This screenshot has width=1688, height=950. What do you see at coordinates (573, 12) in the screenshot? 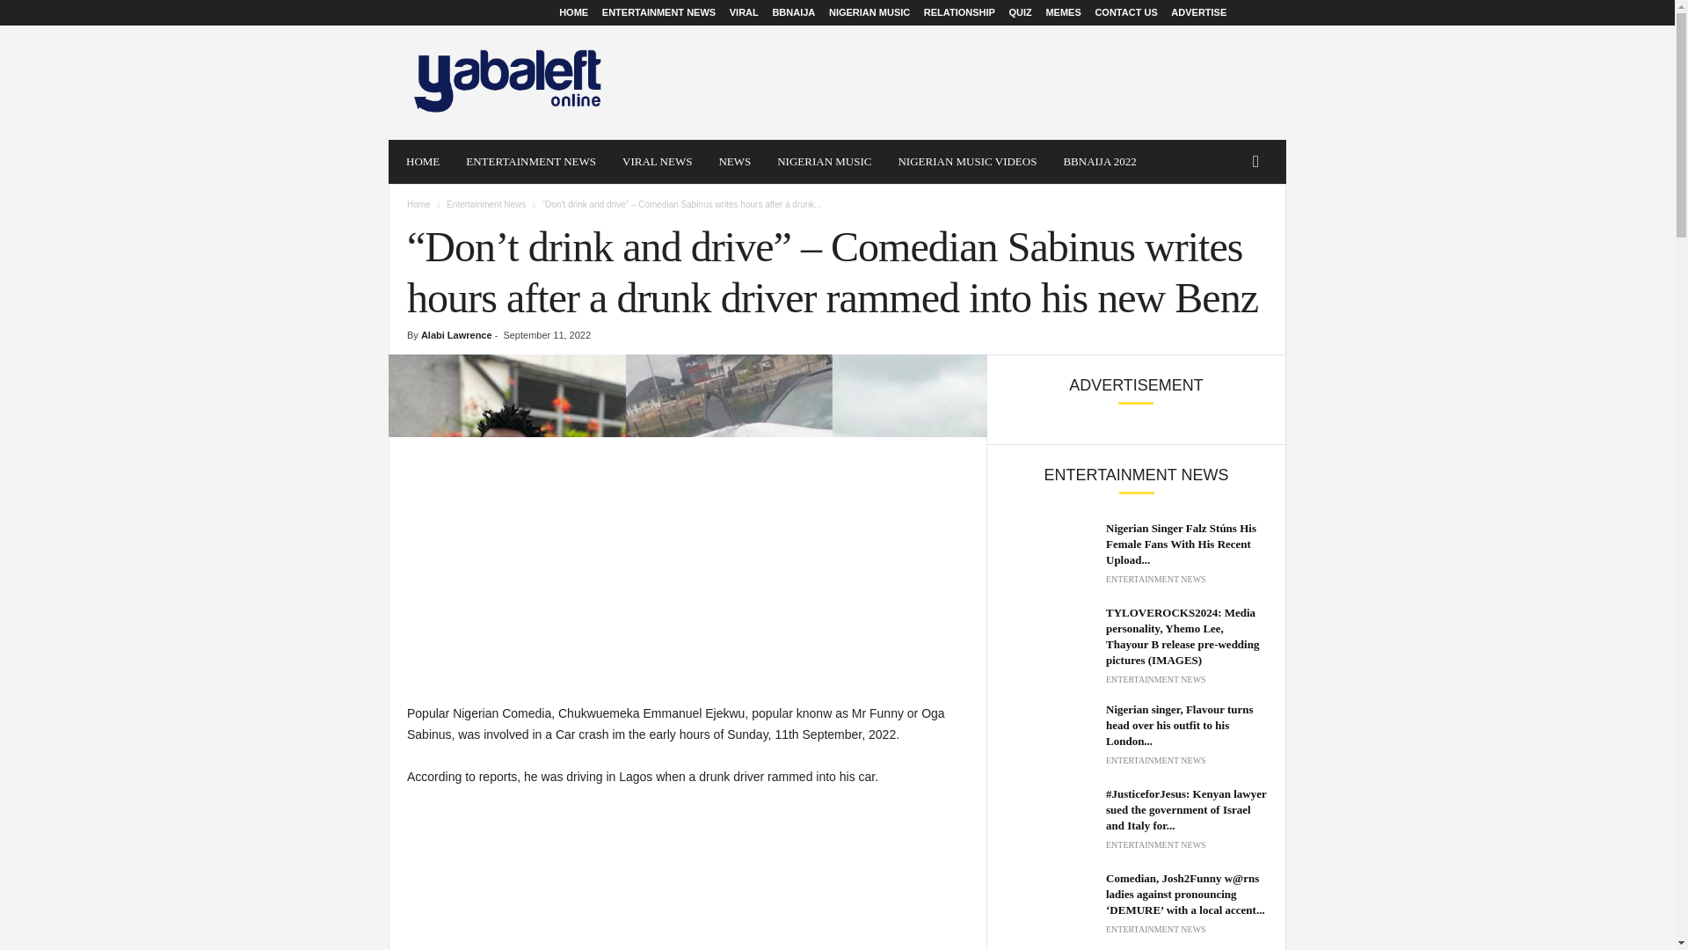
I see `HOME` at bounding box center [573, 12].